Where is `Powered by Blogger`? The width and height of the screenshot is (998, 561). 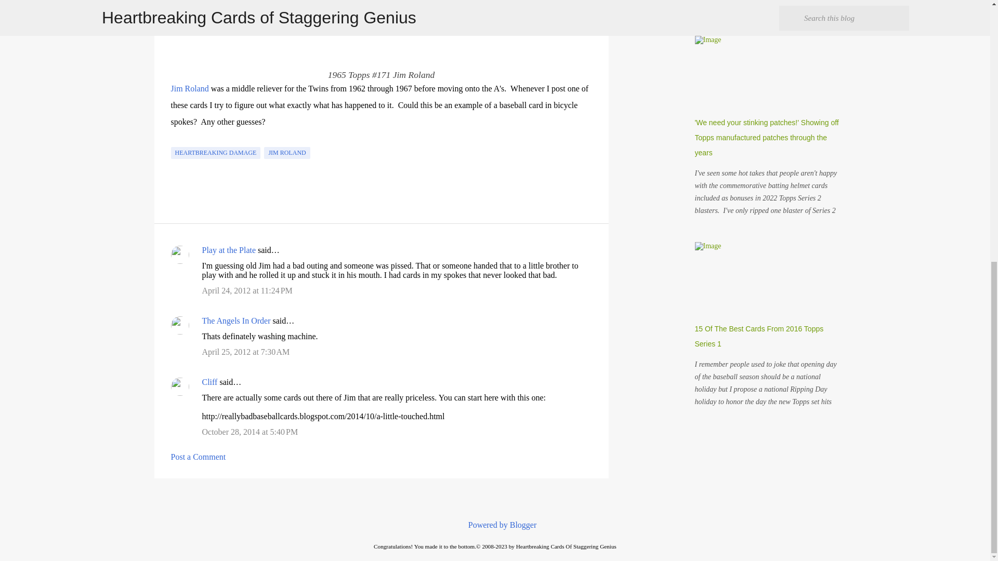
Powered by Blogger is located at coordinates (495, 525).